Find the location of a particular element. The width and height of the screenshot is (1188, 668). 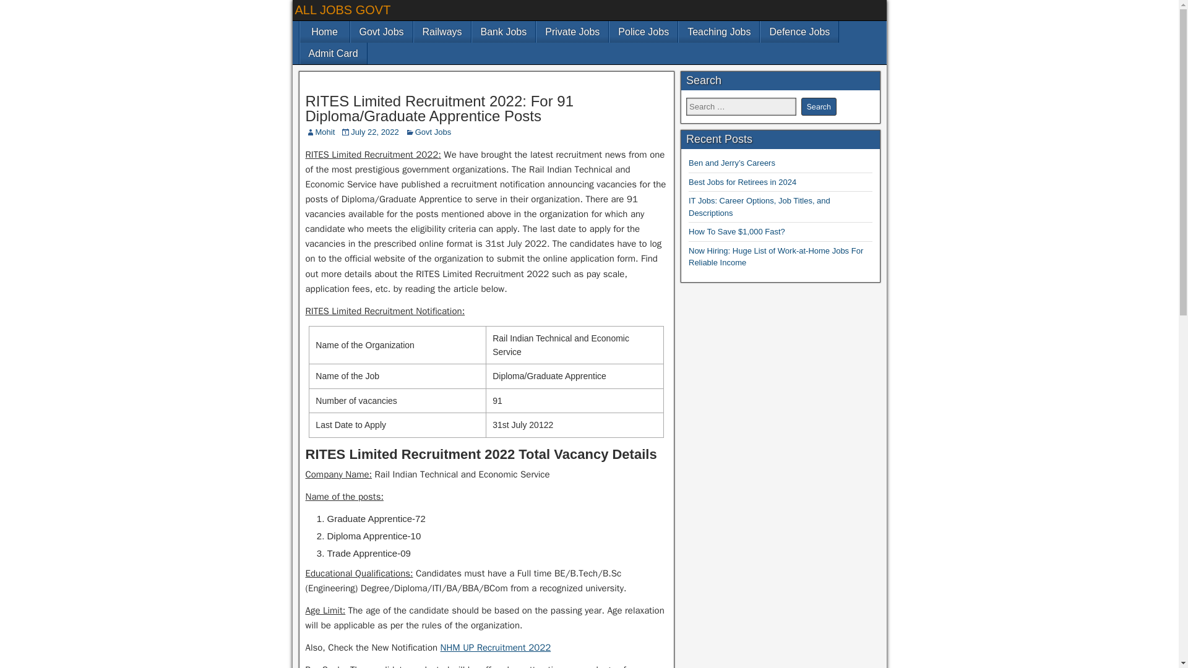

Govt Jobs is located at coordinates (433, 132).